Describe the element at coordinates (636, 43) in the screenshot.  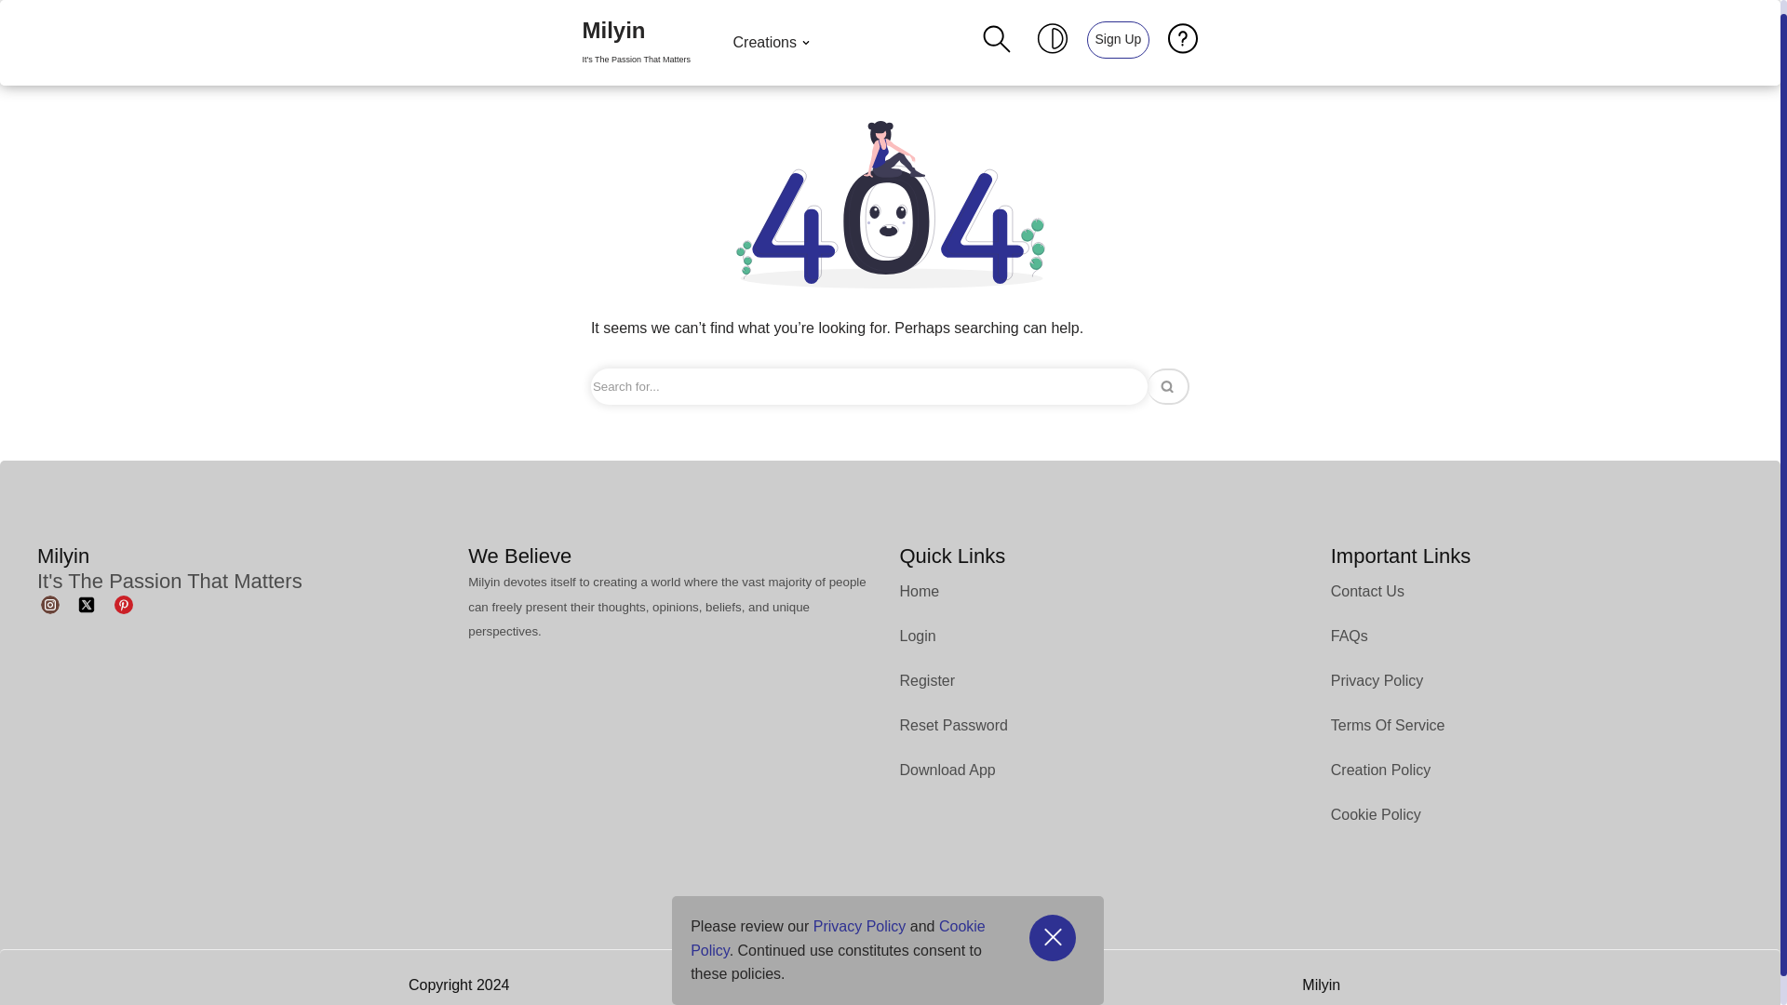
I see `Sign Up` at that location.